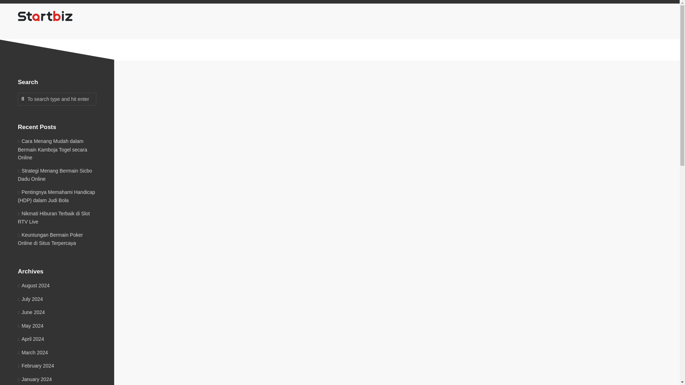 The width and height of the screenshot is (685, 385). What do you see at coordinates (35, 379) in the screenshot?
I see `January 2024` at bounding box center [35, 379].